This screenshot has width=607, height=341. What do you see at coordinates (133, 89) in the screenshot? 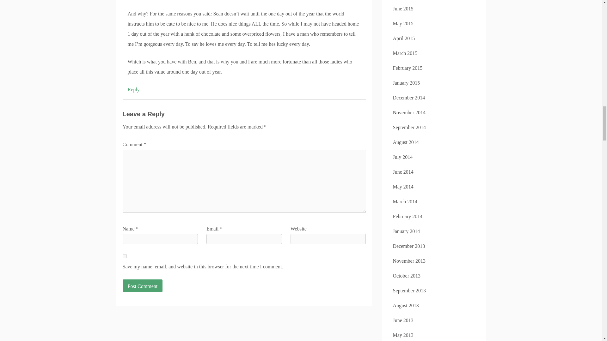
I see `Reply` at bounding box center [133, 89].